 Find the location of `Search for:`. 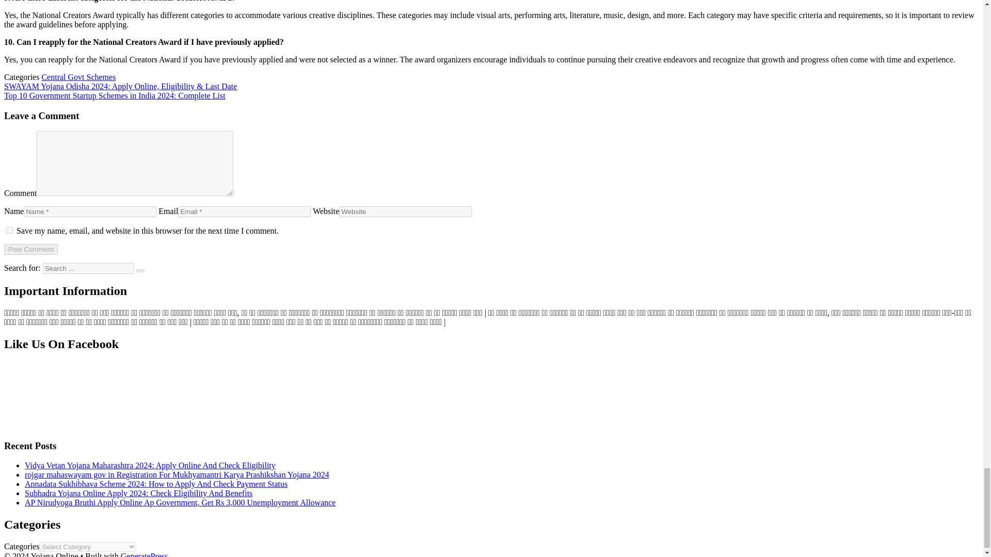

Search for: is located at coordinates (88, 268).